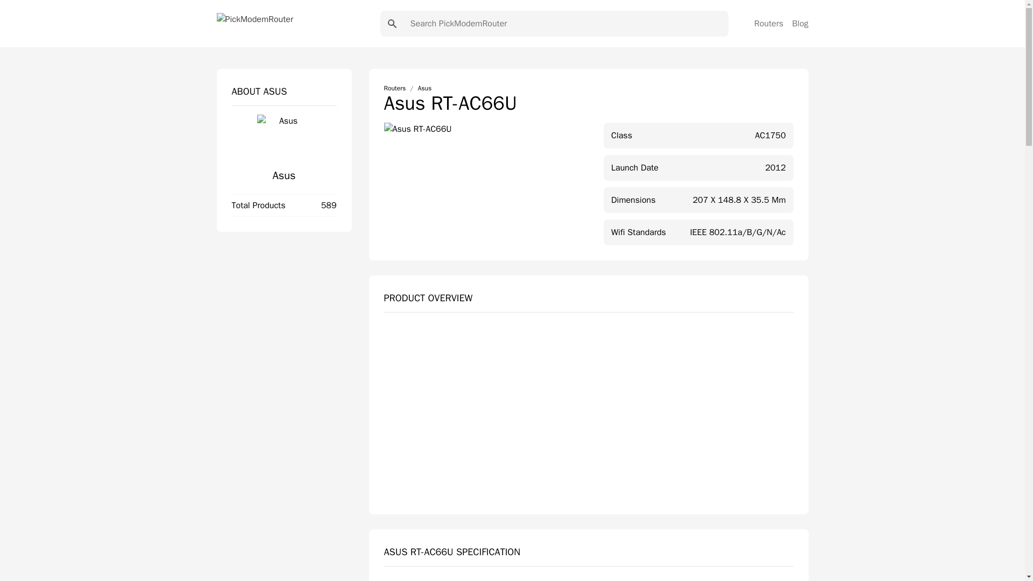 This screenshot has height=581, width=1033. What do you see at coordinates (799, 24) in the screenshot?
I see `Blog` at bounding box center [799, 24].